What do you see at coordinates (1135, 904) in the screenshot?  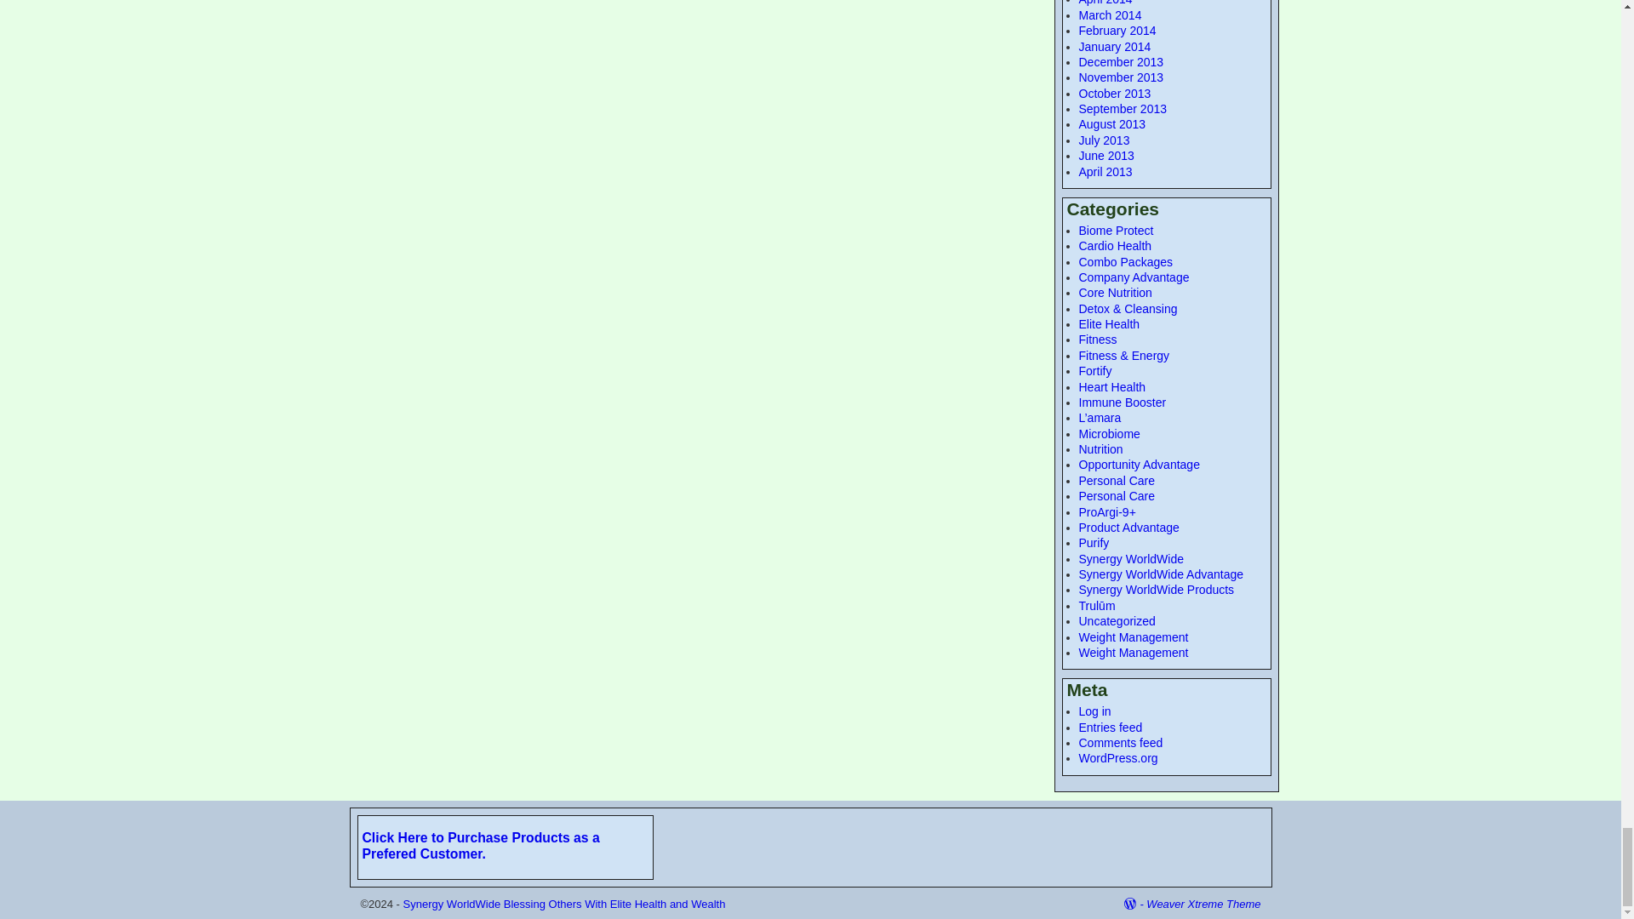 I see `Proudly powered by WordPress` at bounding box center [1135, 904].